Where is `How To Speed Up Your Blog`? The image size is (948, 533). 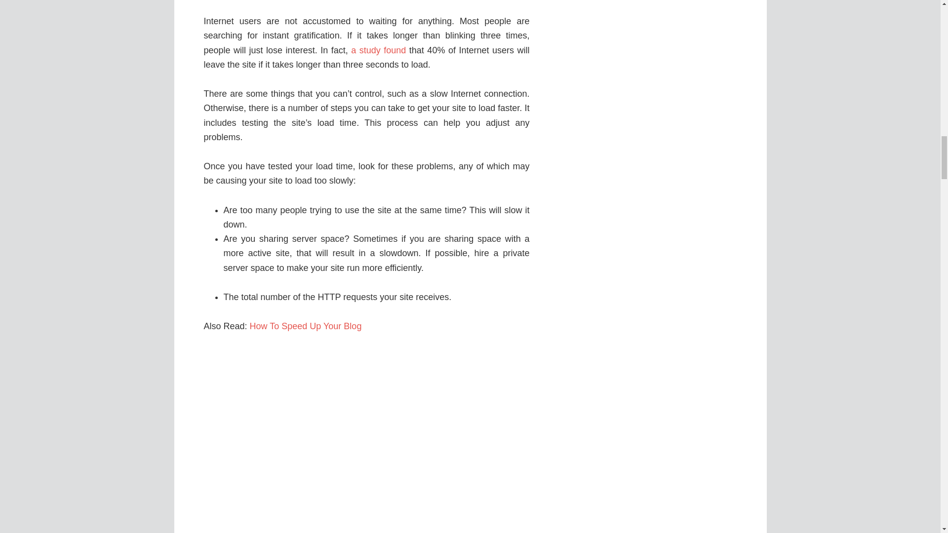 How To Speed Up Your Blog is located at coordinates (306, 326).